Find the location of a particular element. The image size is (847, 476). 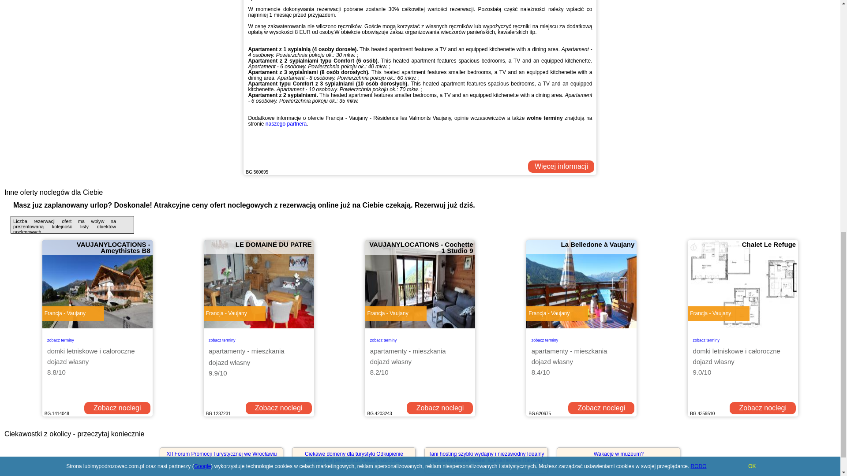

zobacz terminy is located at coordinates (221, 339).